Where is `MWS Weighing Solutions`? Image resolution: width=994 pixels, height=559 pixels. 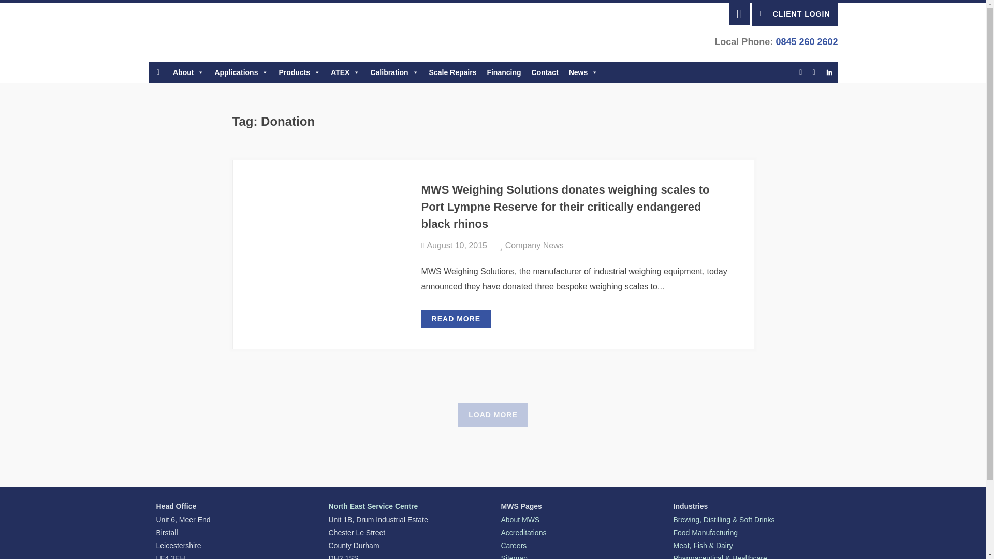
MWS Weighing Solutions is located at coordinates (196, 32).